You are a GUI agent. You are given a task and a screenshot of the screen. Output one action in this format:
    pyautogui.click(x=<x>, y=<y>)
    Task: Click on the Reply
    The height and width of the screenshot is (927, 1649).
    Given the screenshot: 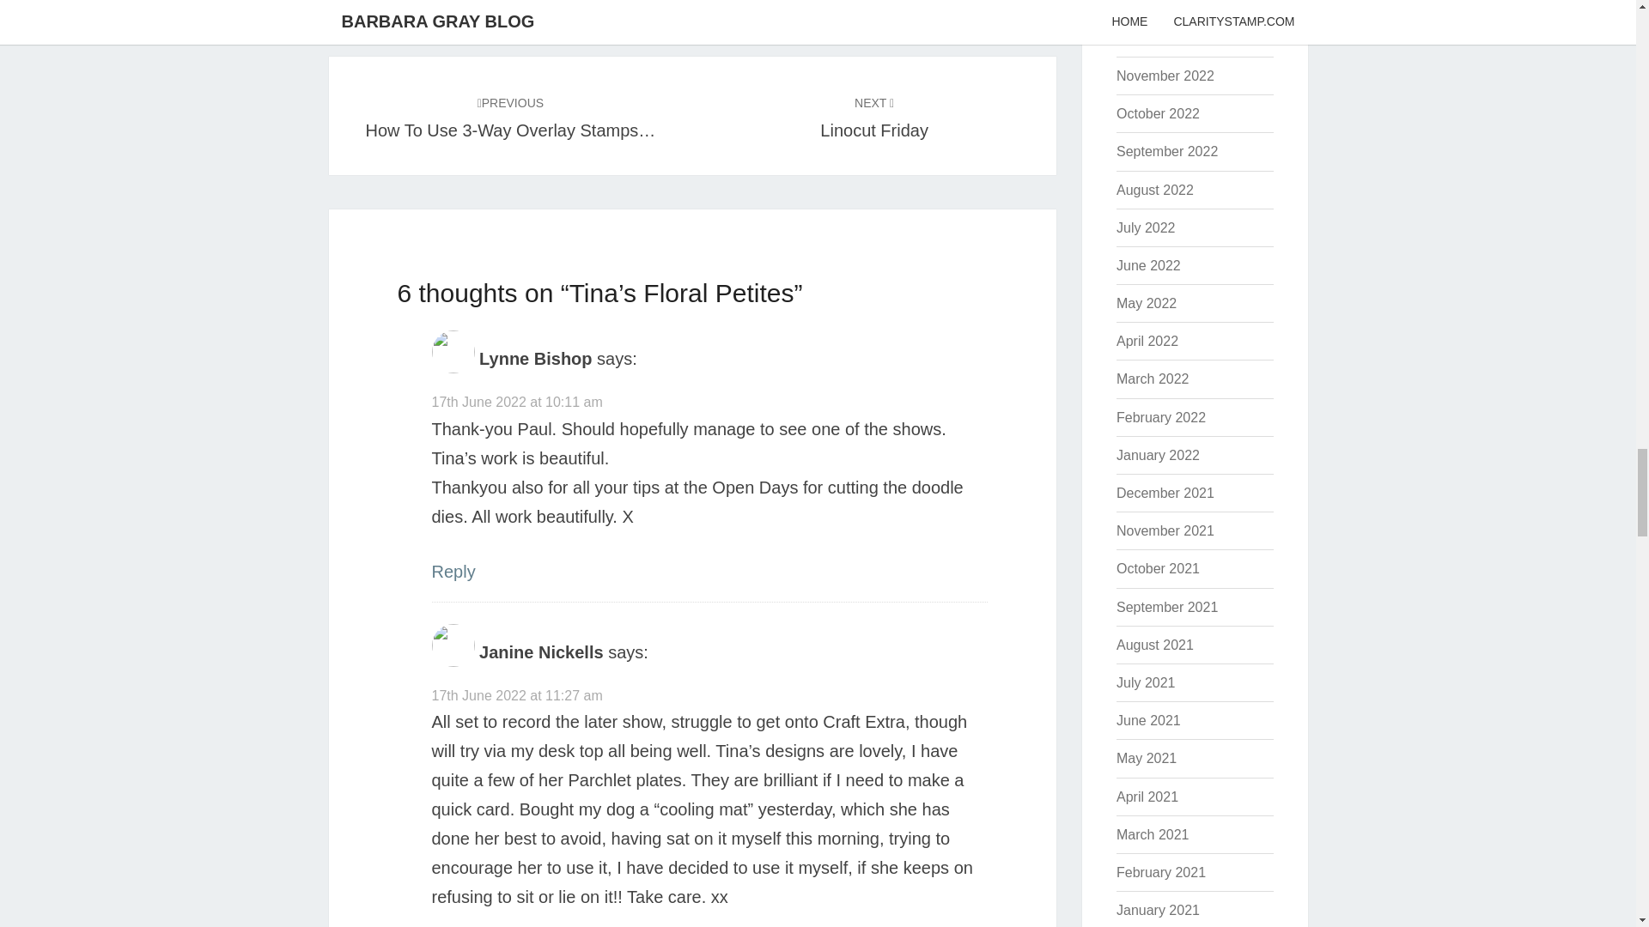 What is the action you would take?
    pyautogui.click(x=452, y=572)
    